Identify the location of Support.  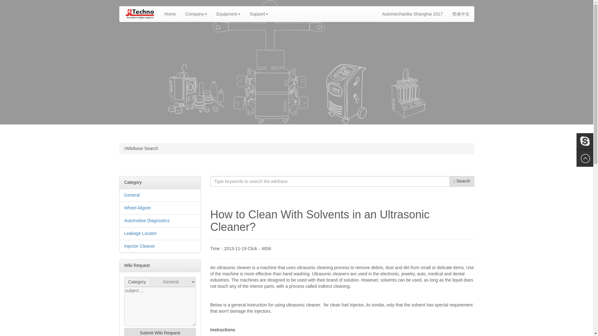
(259, 14).